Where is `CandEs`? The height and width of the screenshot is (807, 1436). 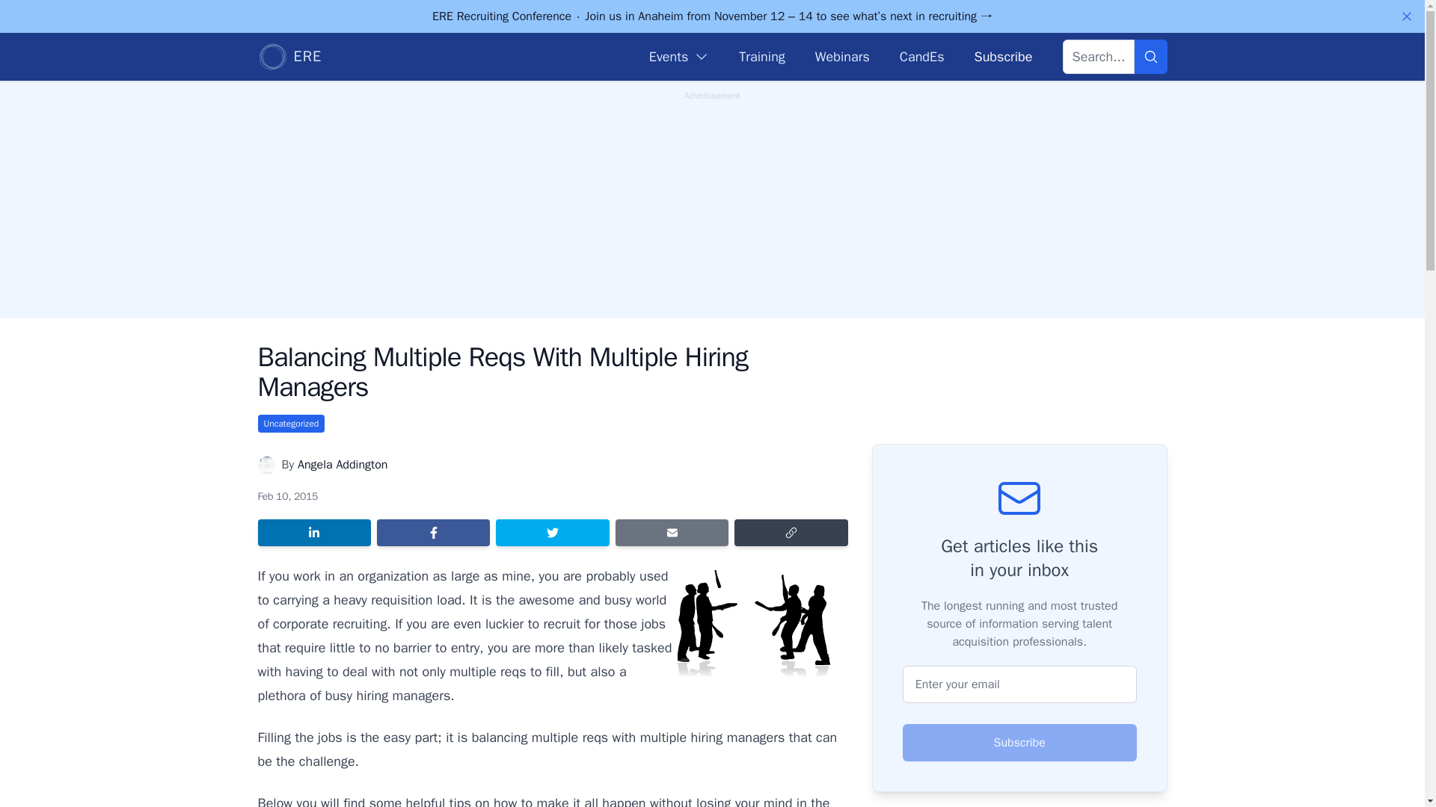
CandEs is located at coordinates (922, 56).